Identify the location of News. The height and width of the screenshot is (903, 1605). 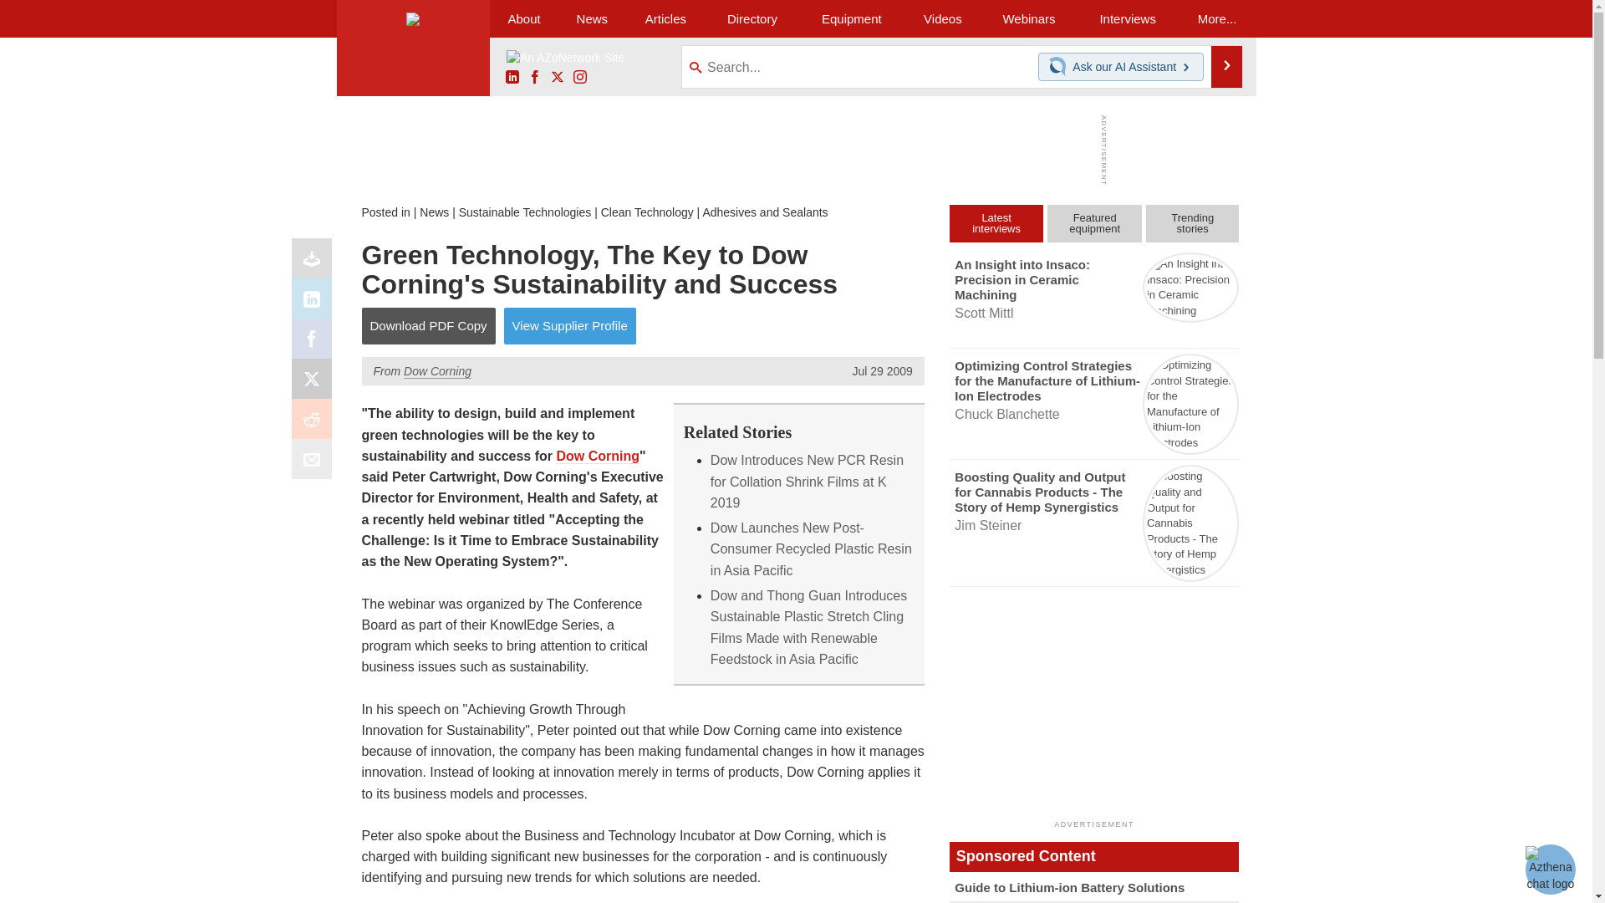
(592, 18).